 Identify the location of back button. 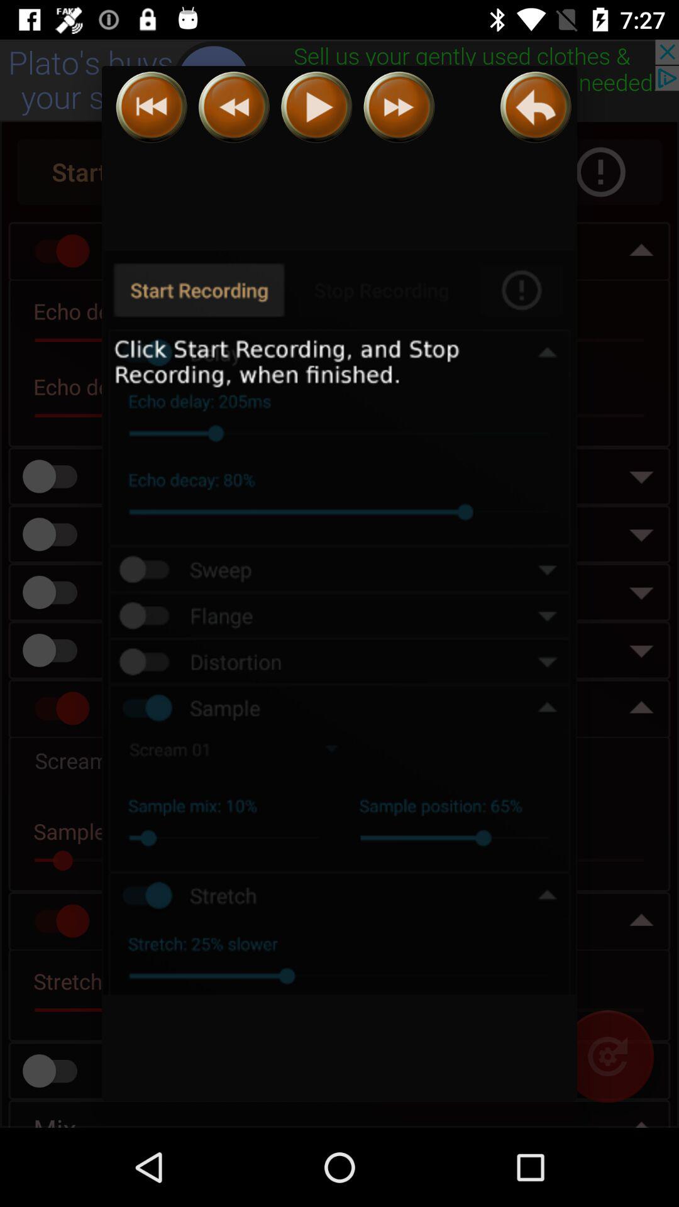
(536, 107).